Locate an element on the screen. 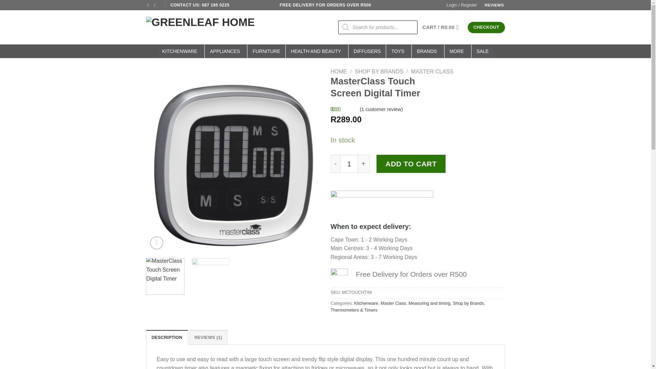 The width and height of the screenshot is (656, 369). Cart is located at coordinates (443, 27).